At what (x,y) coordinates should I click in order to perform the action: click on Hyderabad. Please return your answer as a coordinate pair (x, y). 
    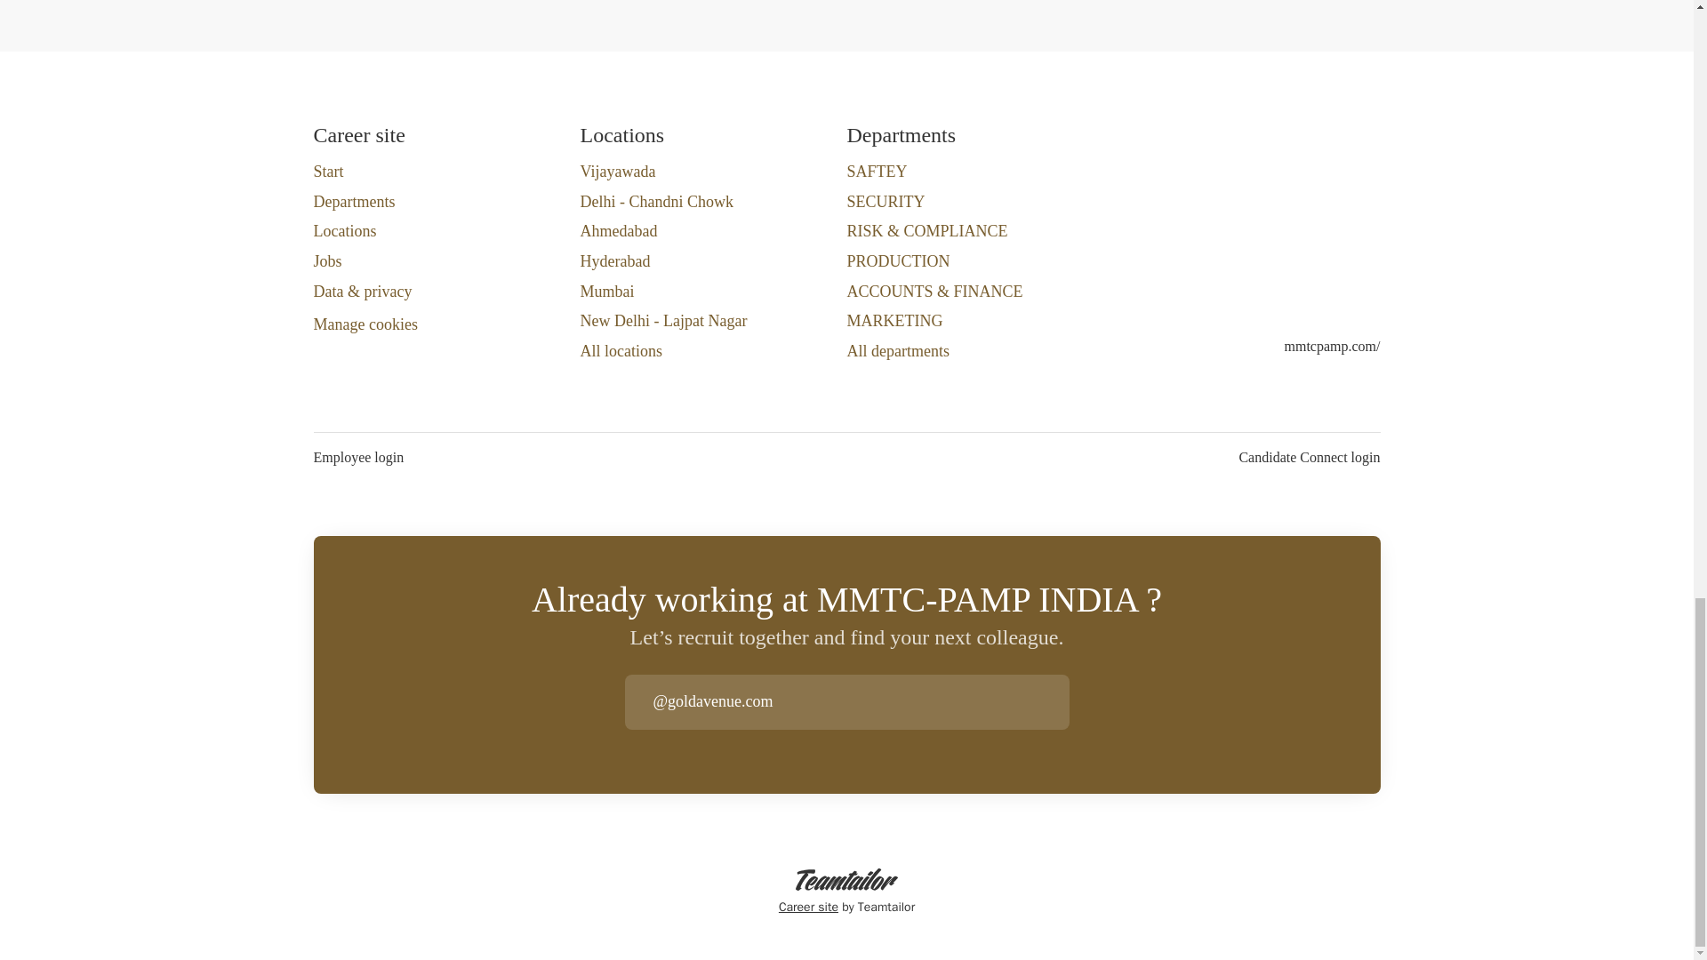
    Looking at the image, I should click on (615, 260).